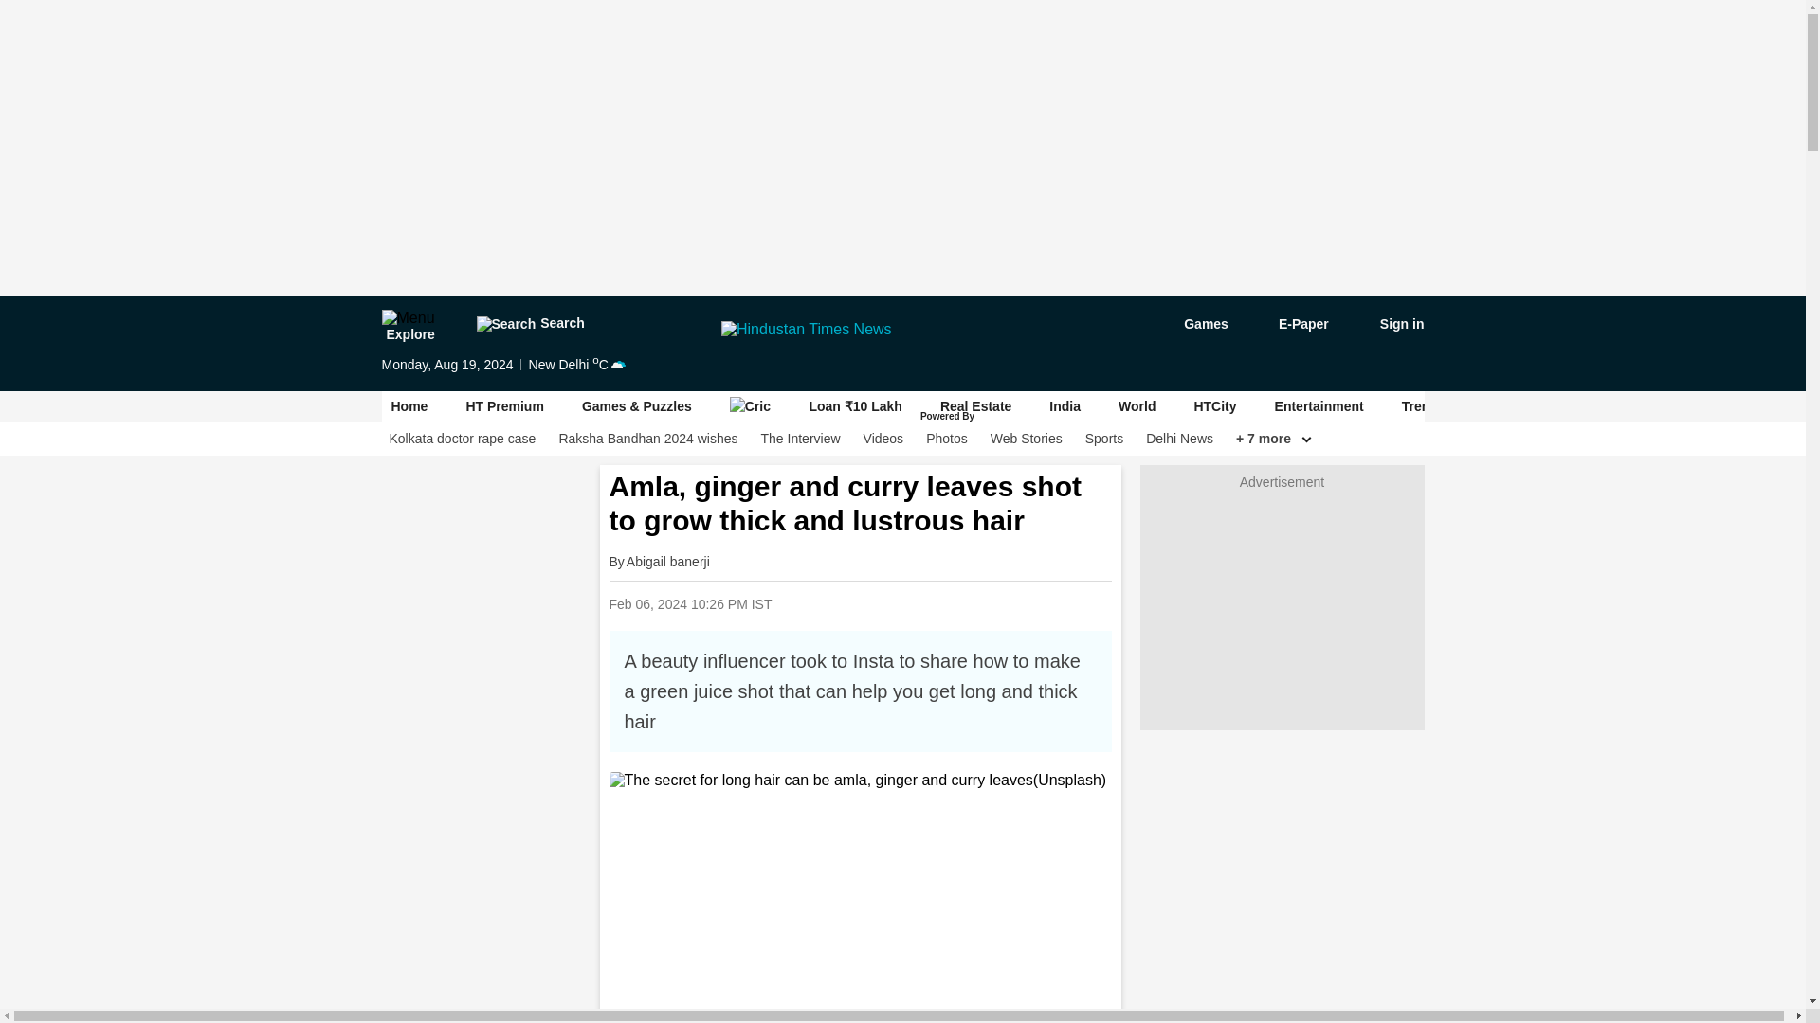  I want to click on Entertainment, so click(1319, 406).